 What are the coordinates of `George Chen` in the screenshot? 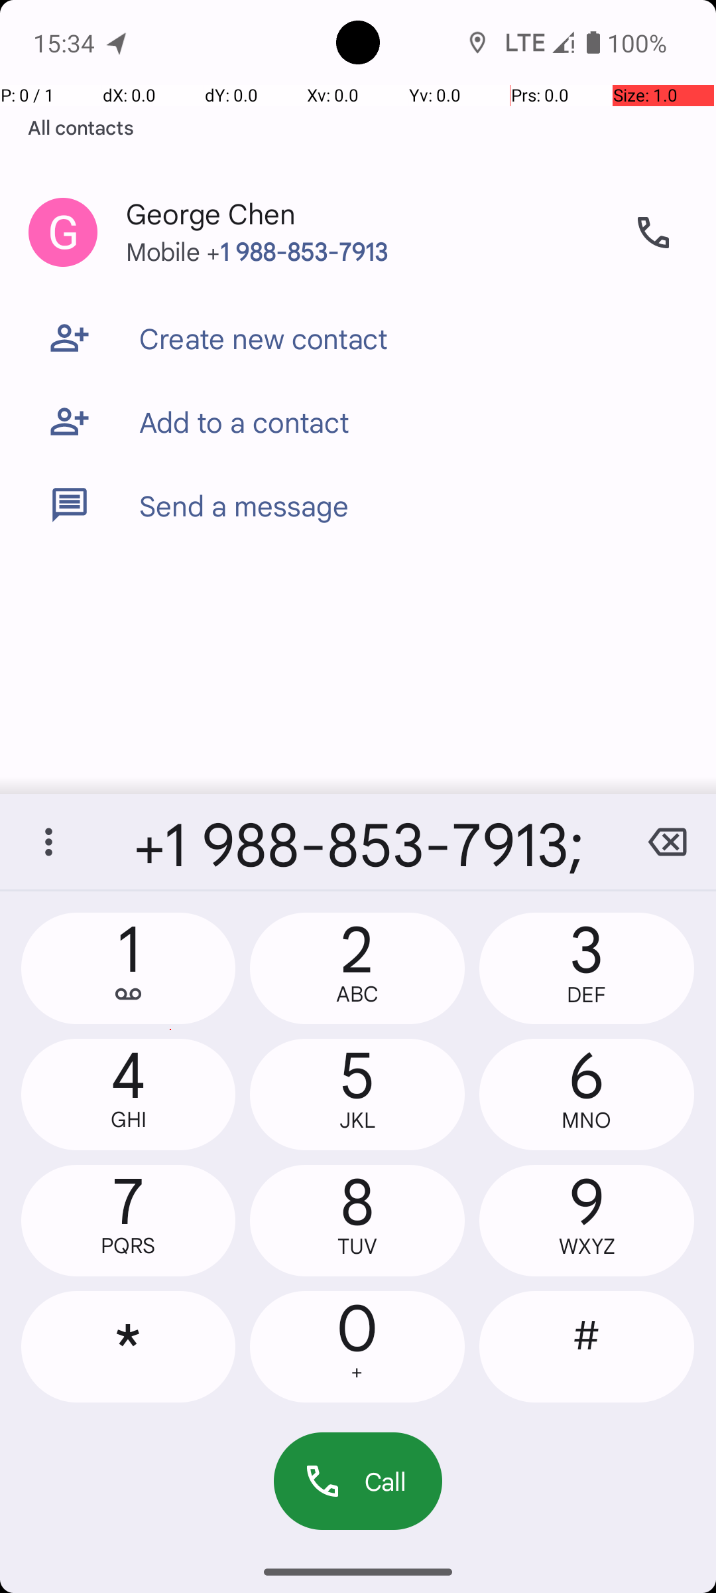 It's located at (365, 200).